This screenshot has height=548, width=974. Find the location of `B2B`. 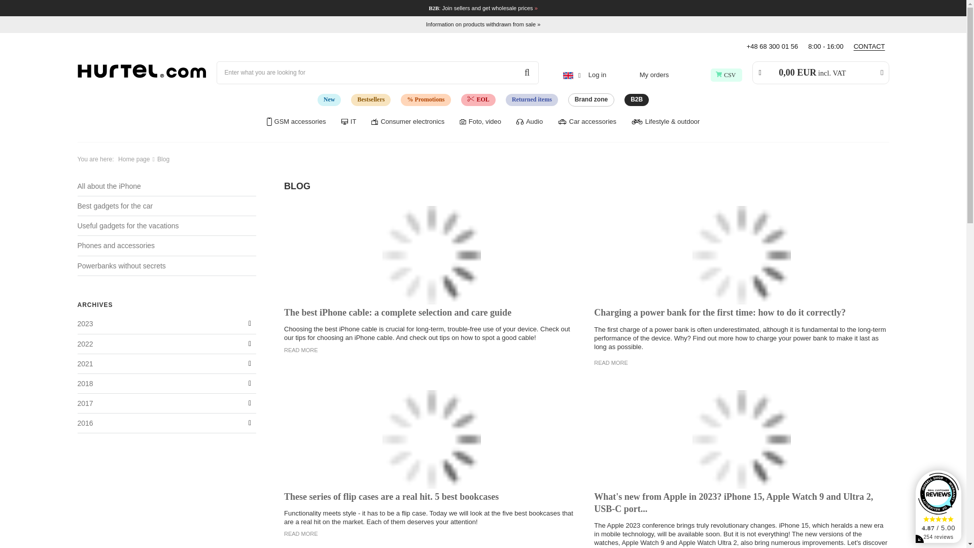

B2B is located at coordinates (636, 99).